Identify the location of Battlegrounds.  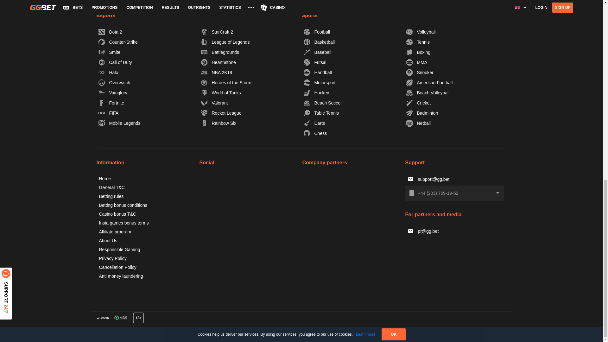
(220, 52).